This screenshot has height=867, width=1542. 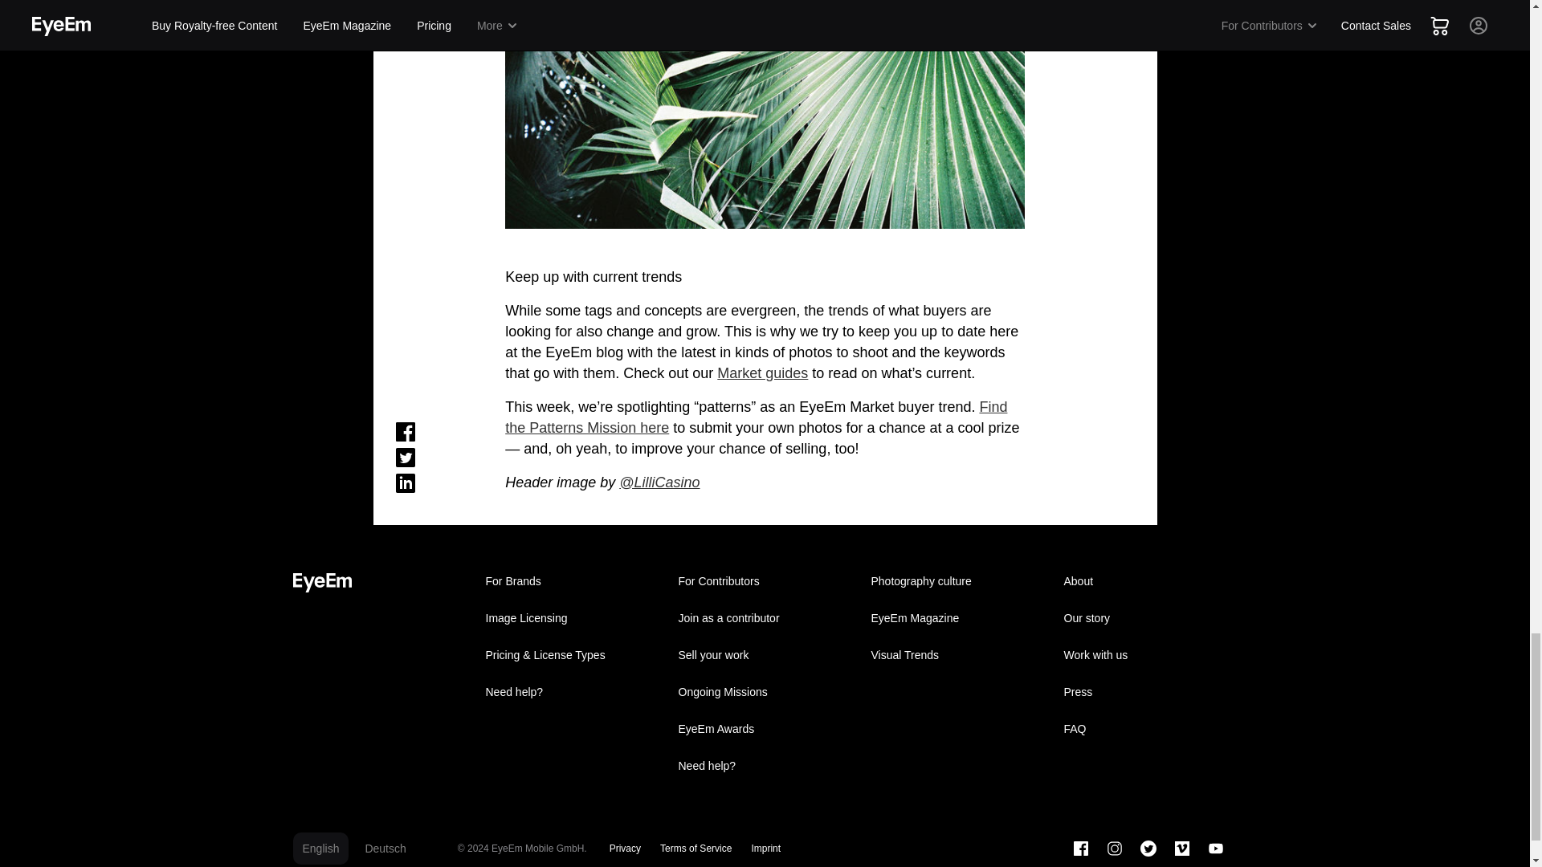 I want to click on Our story, so click(x=1149, y=617).